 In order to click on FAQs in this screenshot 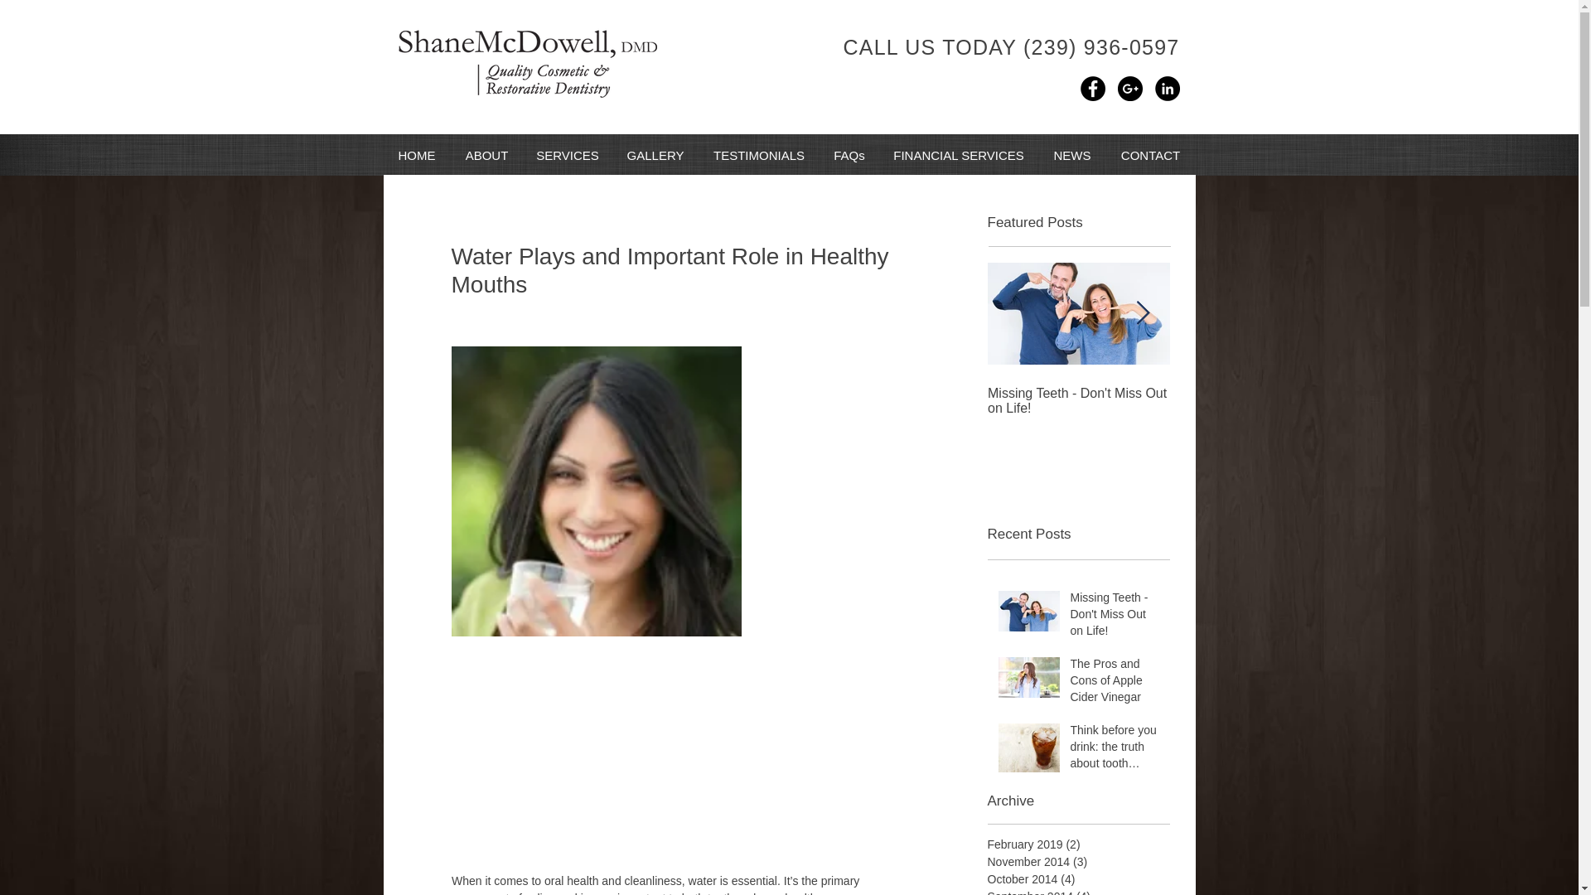, I will do `click(849, 155)`.